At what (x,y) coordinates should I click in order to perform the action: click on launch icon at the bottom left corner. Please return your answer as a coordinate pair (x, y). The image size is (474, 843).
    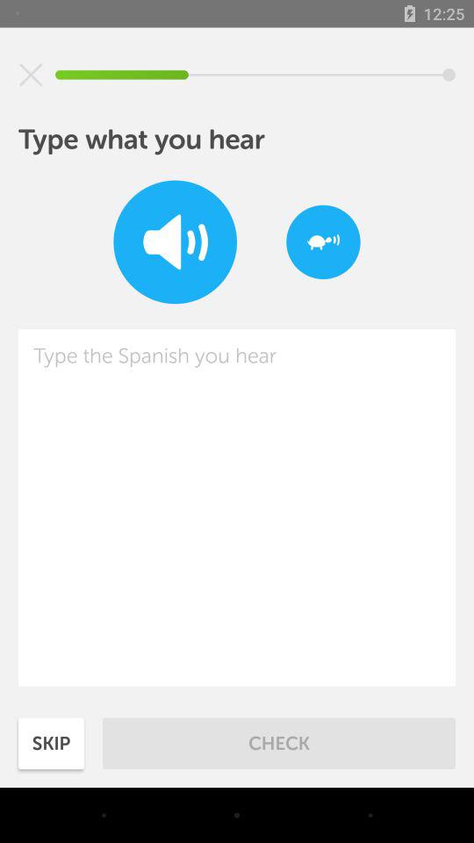
    Looking at the image, I should click on (51, 743).